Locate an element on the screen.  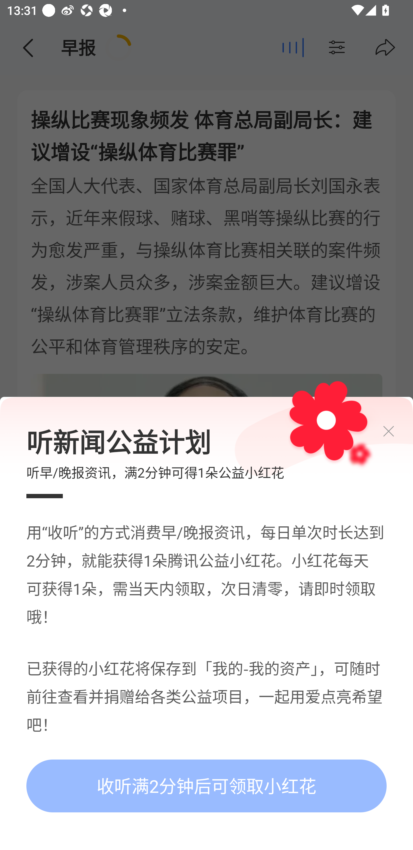
 is located at coordinates (397, 431).